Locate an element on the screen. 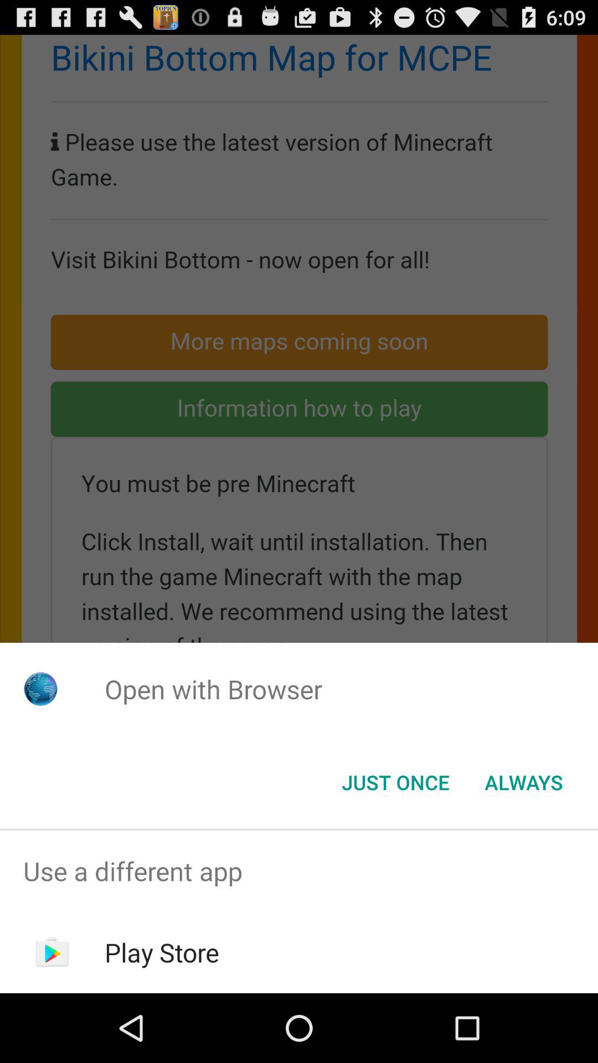 The width and height of the screenshot is (598, 1063). launch icon to the right of just once item is located at coordinates (524, 782).